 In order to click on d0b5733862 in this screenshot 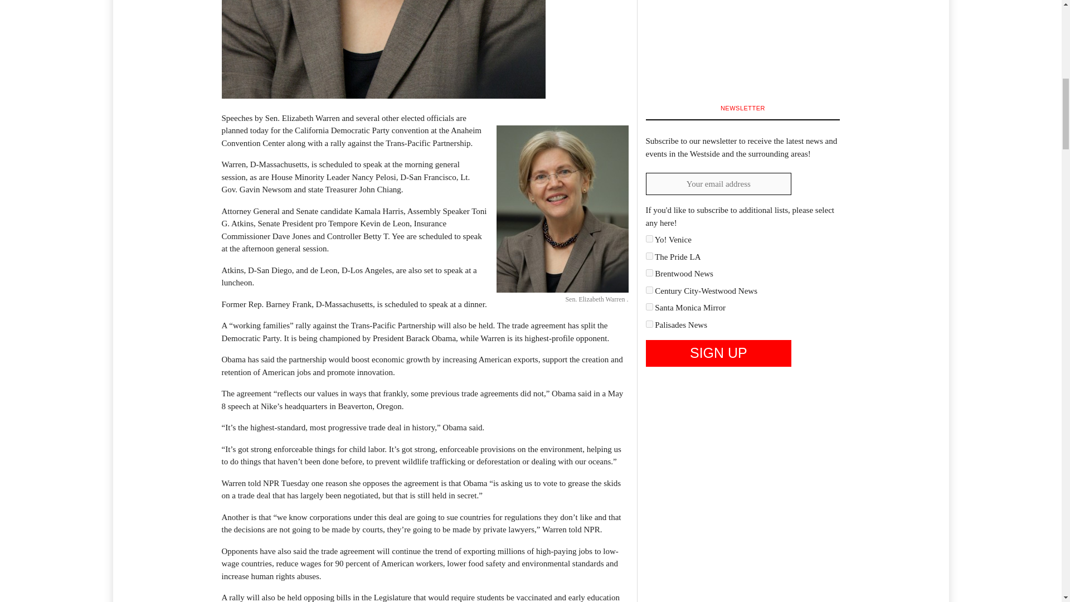, I will do `click(649, 307)`.